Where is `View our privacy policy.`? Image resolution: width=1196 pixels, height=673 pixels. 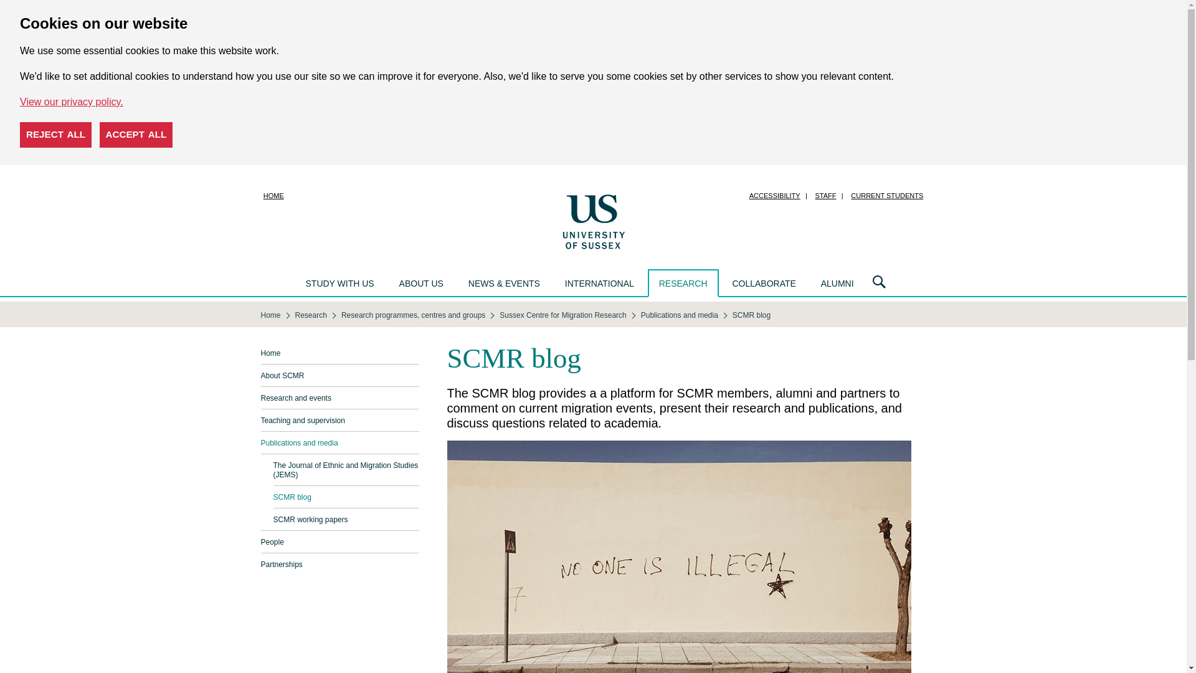
View our privacy policy. is located at coordinates (71, 102).